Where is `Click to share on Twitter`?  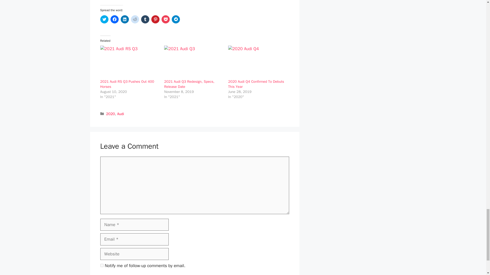
Click to share on Twitter is located at coordinates (104, 19).